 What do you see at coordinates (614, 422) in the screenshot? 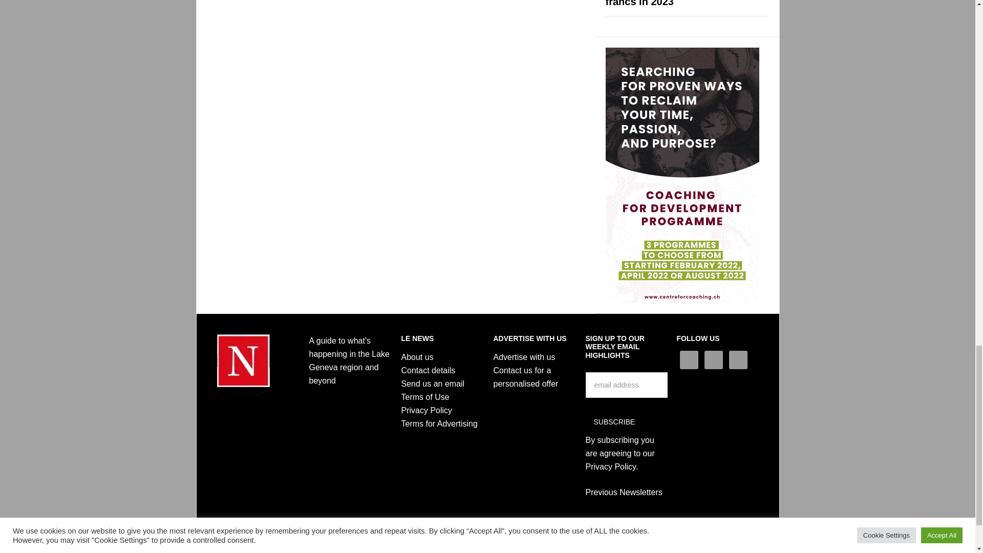
I see `Subscribe` at bounding box center [614, 422].